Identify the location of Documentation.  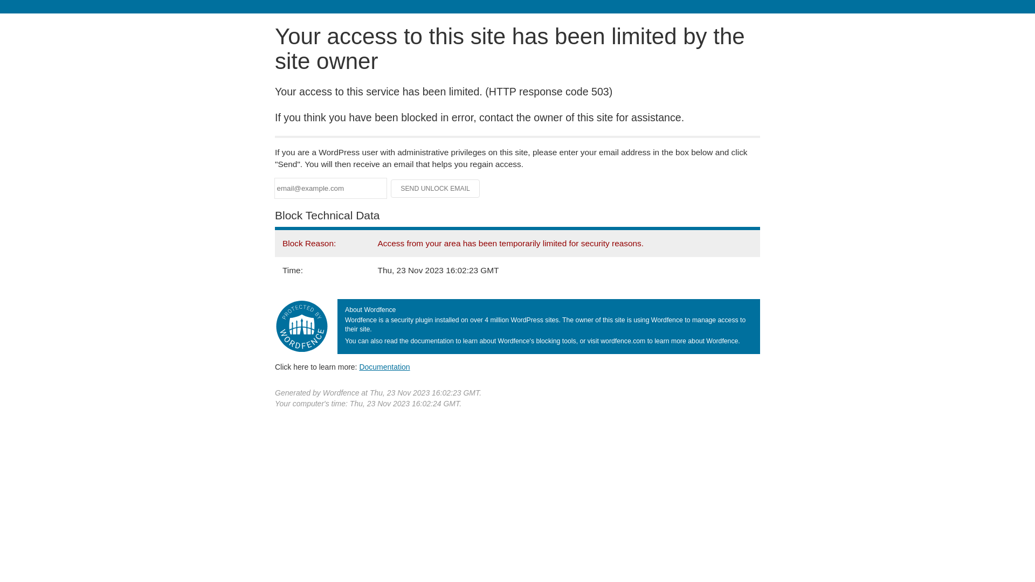
(384, 367).